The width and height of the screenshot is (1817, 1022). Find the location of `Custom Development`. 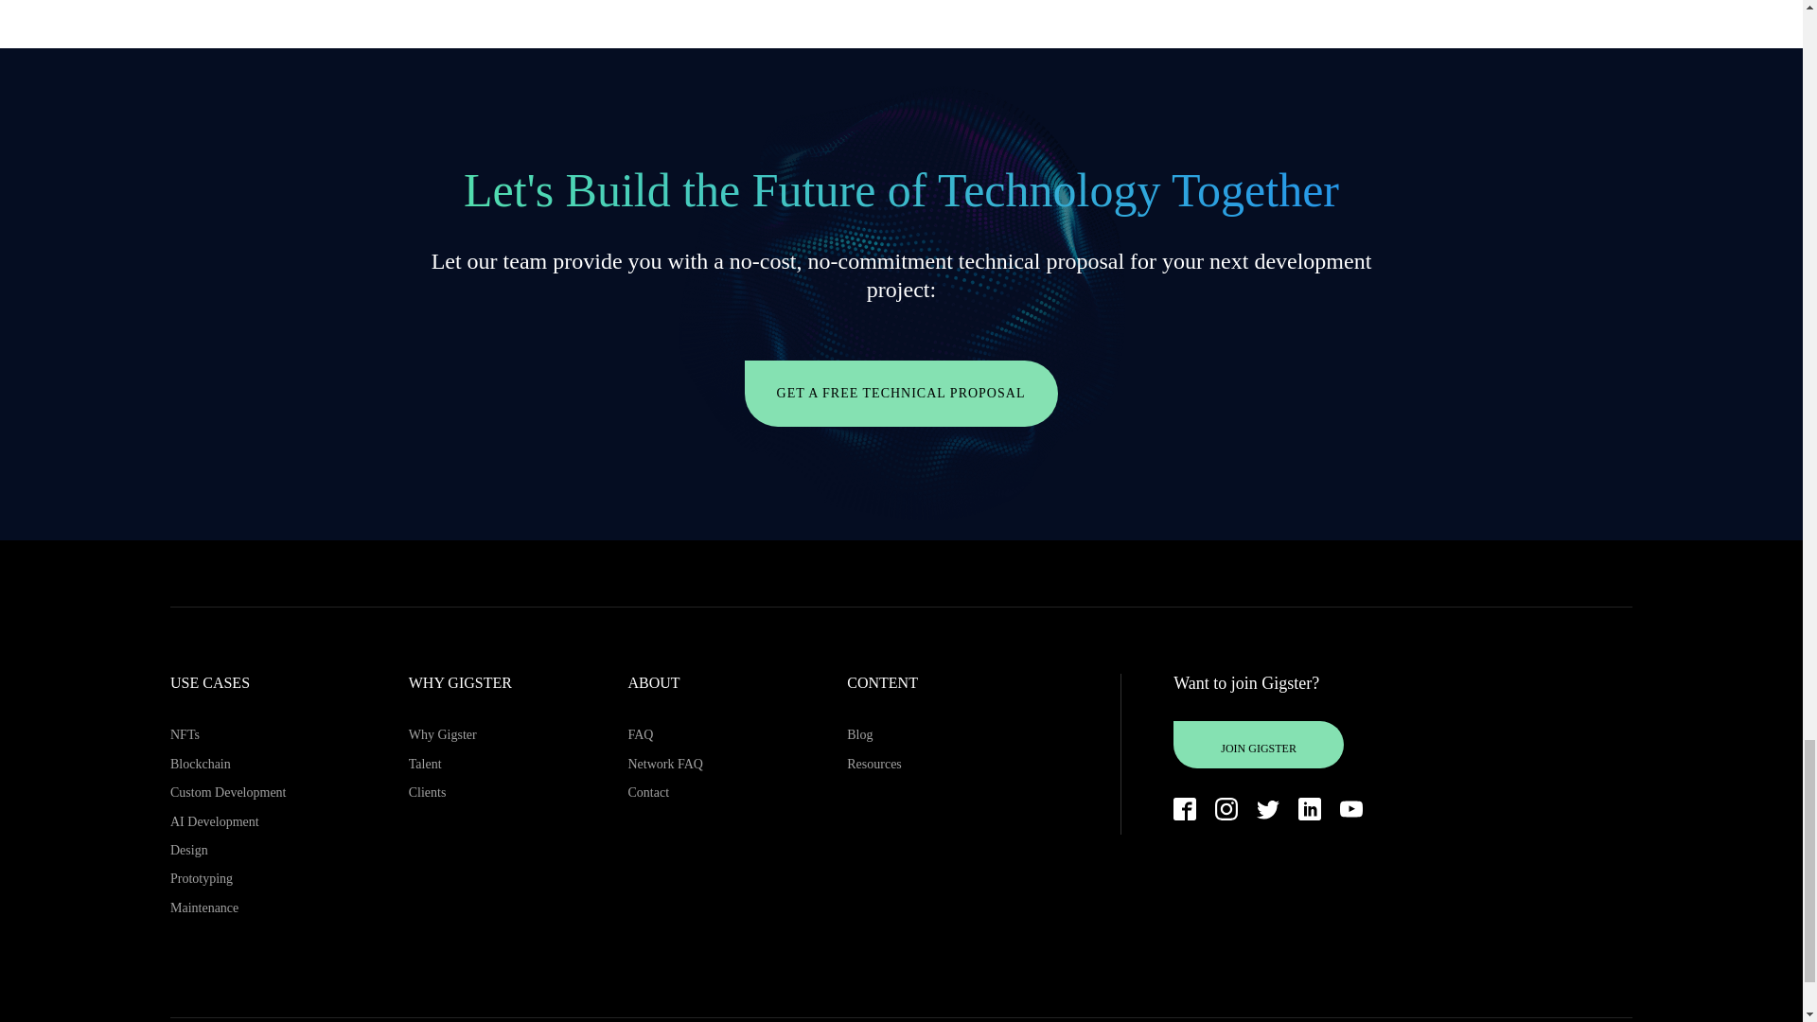

Custom Development is located at coordinates (229, 793).